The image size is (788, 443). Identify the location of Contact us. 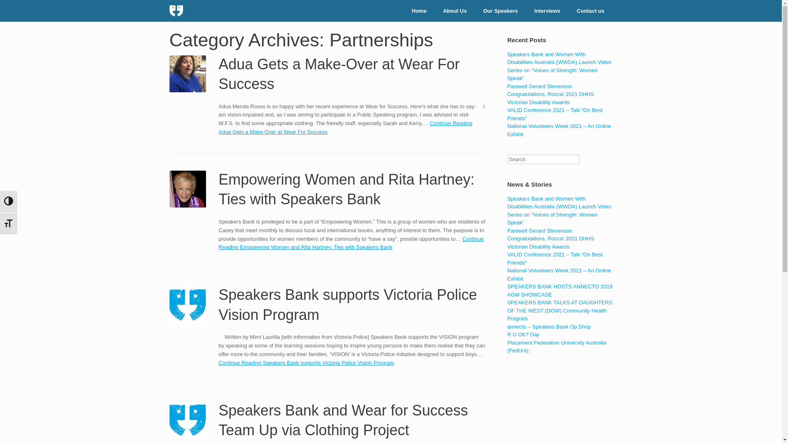
(590, 11).